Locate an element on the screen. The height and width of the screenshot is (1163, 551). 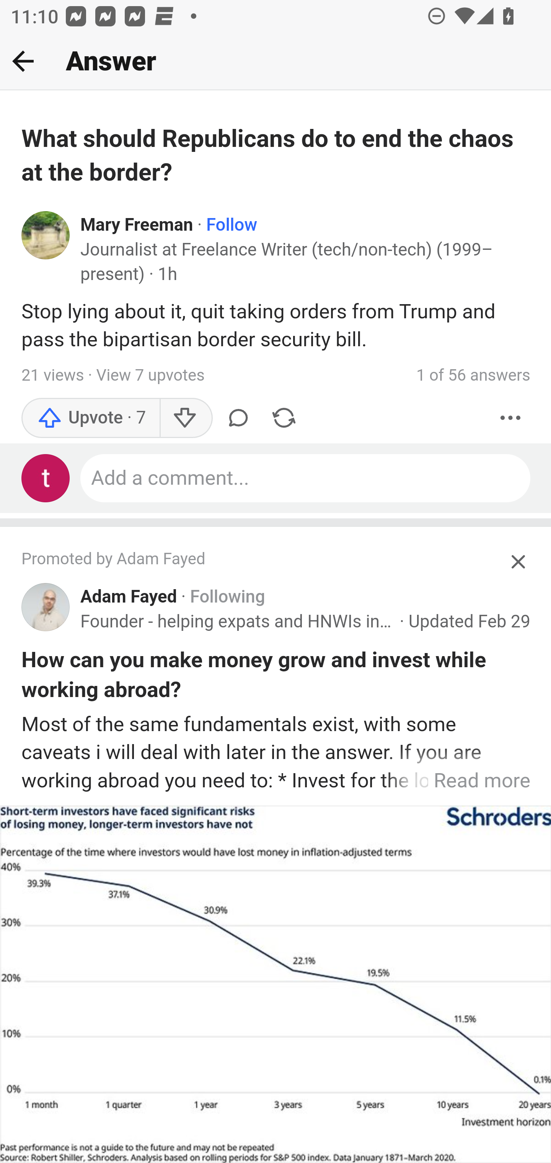
Downvote is located at coordinates (185, 417).